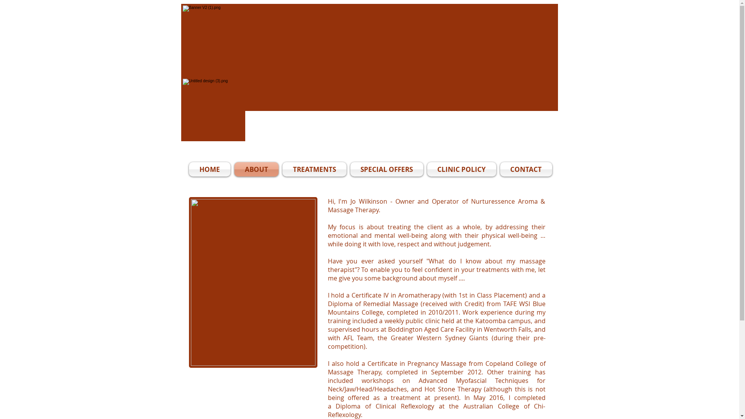 This screenshot has height=419, width=745. Describe the element at coordinates (210, 169) in the screenshot. I see `HOME` at that location.